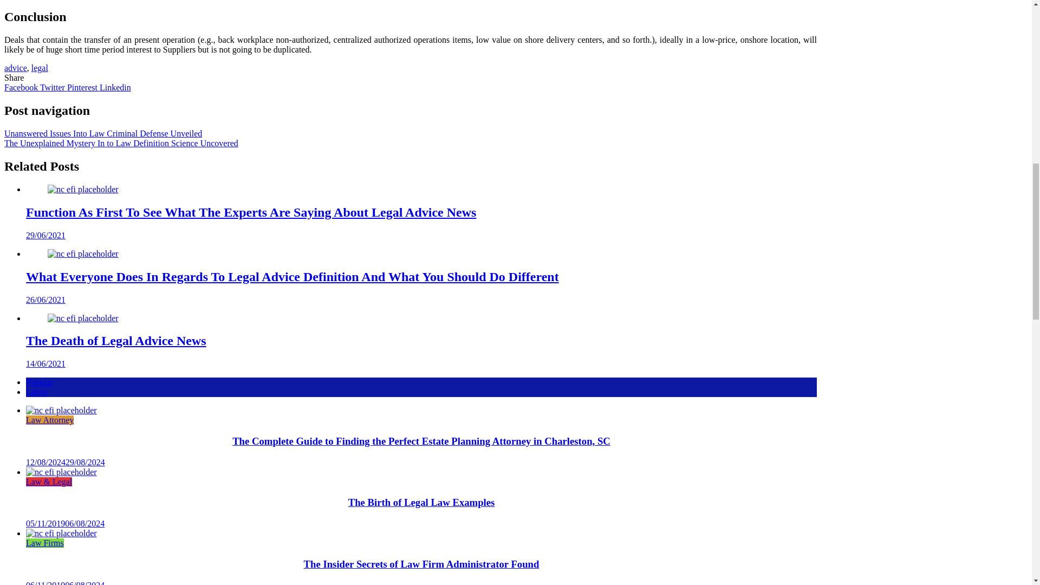 Image resolution: width=1040 pixels, height=585 pixels. What do you see at coordinates (103, 133) in the screenshot?
I see `Unanswered Issues Into Law Criminal Defense Unveiled` at bounding box center [103, 133].